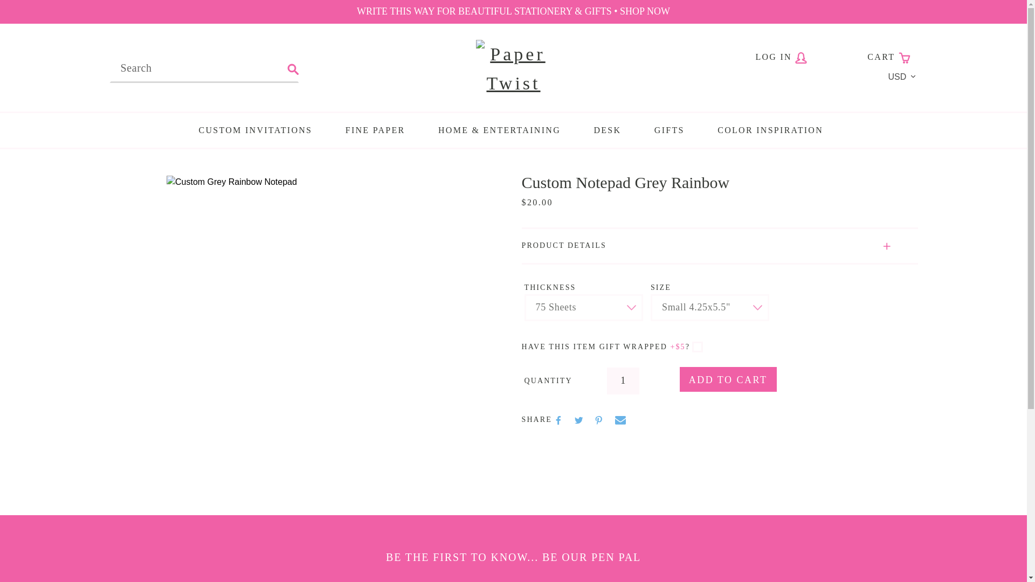  Describe the element at coordinates (620, 420) in the screenshot. I see `Share by Email` at that location.